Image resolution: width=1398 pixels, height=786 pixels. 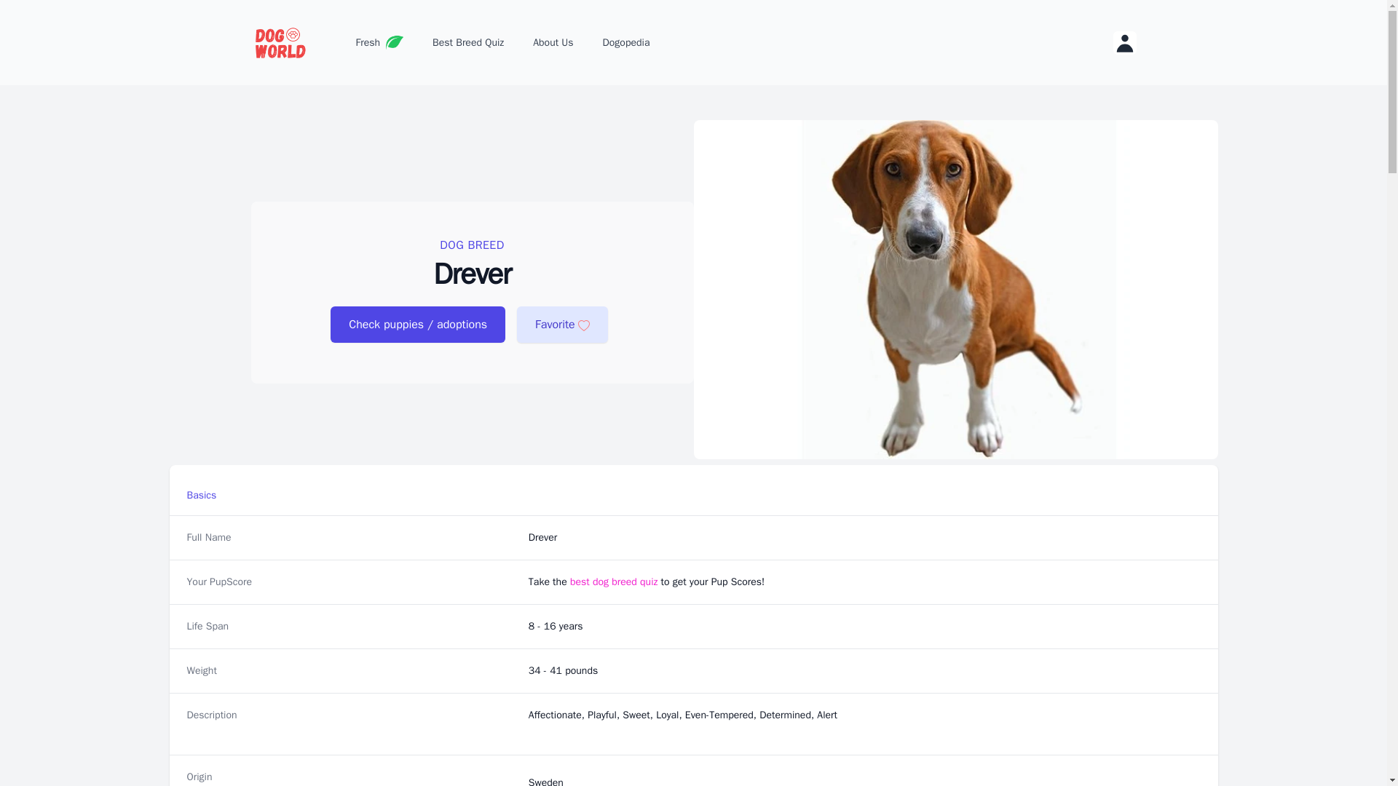 What do you see at coordinates (615, 581) in the screenshot?
I see `best dog breed quiz` at bounding box center [615, 581].